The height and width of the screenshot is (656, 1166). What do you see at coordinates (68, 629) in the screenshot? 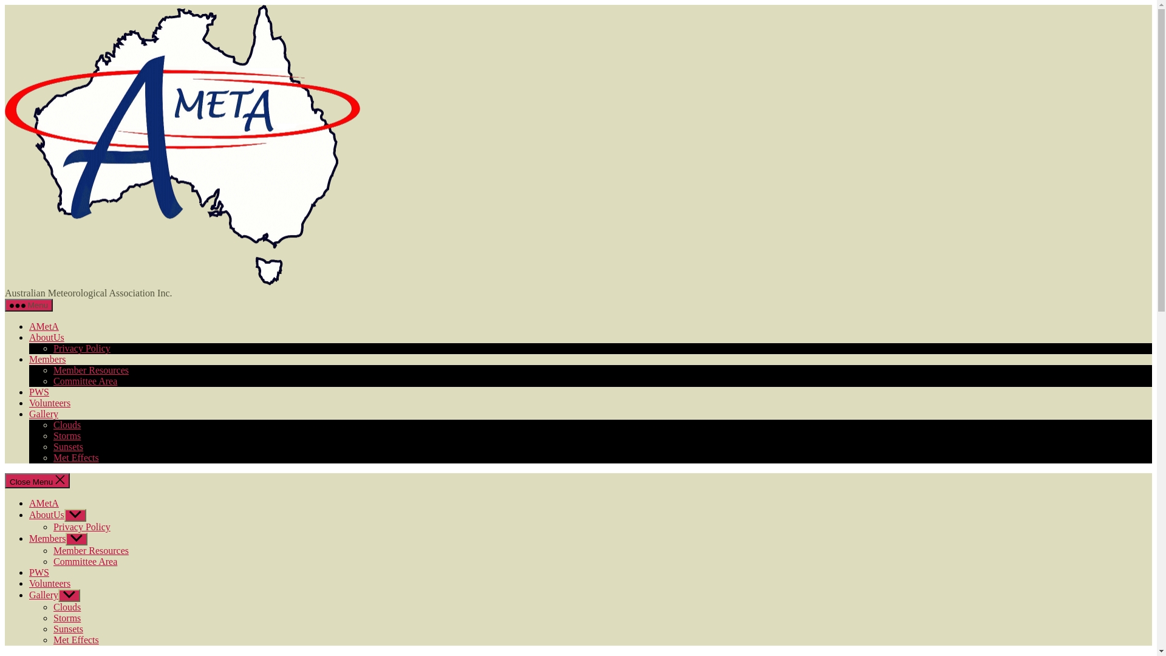
I see `Sunsets` at bounding box center [68, 629].